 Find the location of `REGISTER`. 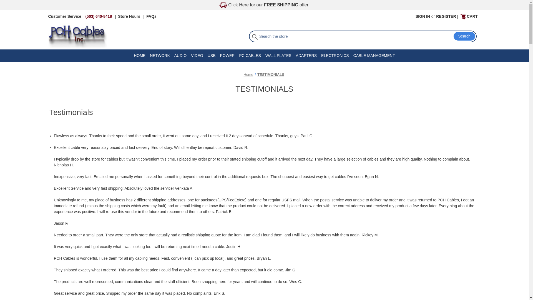

REGISTER is located at coordinates (446, 16).